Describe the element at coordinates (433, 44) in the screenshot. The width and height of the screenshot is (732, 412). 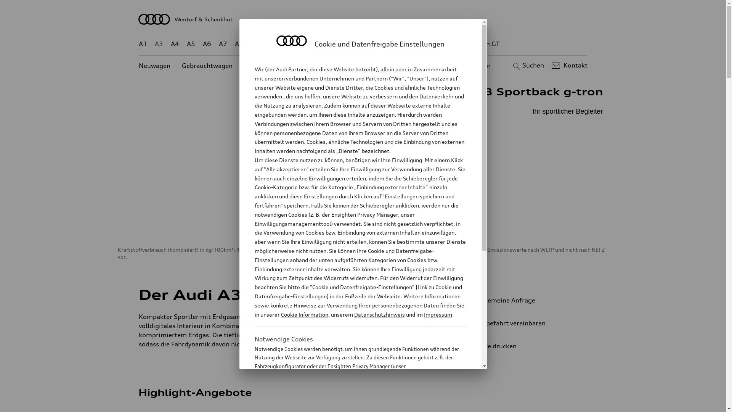
I see `RS` at that location.